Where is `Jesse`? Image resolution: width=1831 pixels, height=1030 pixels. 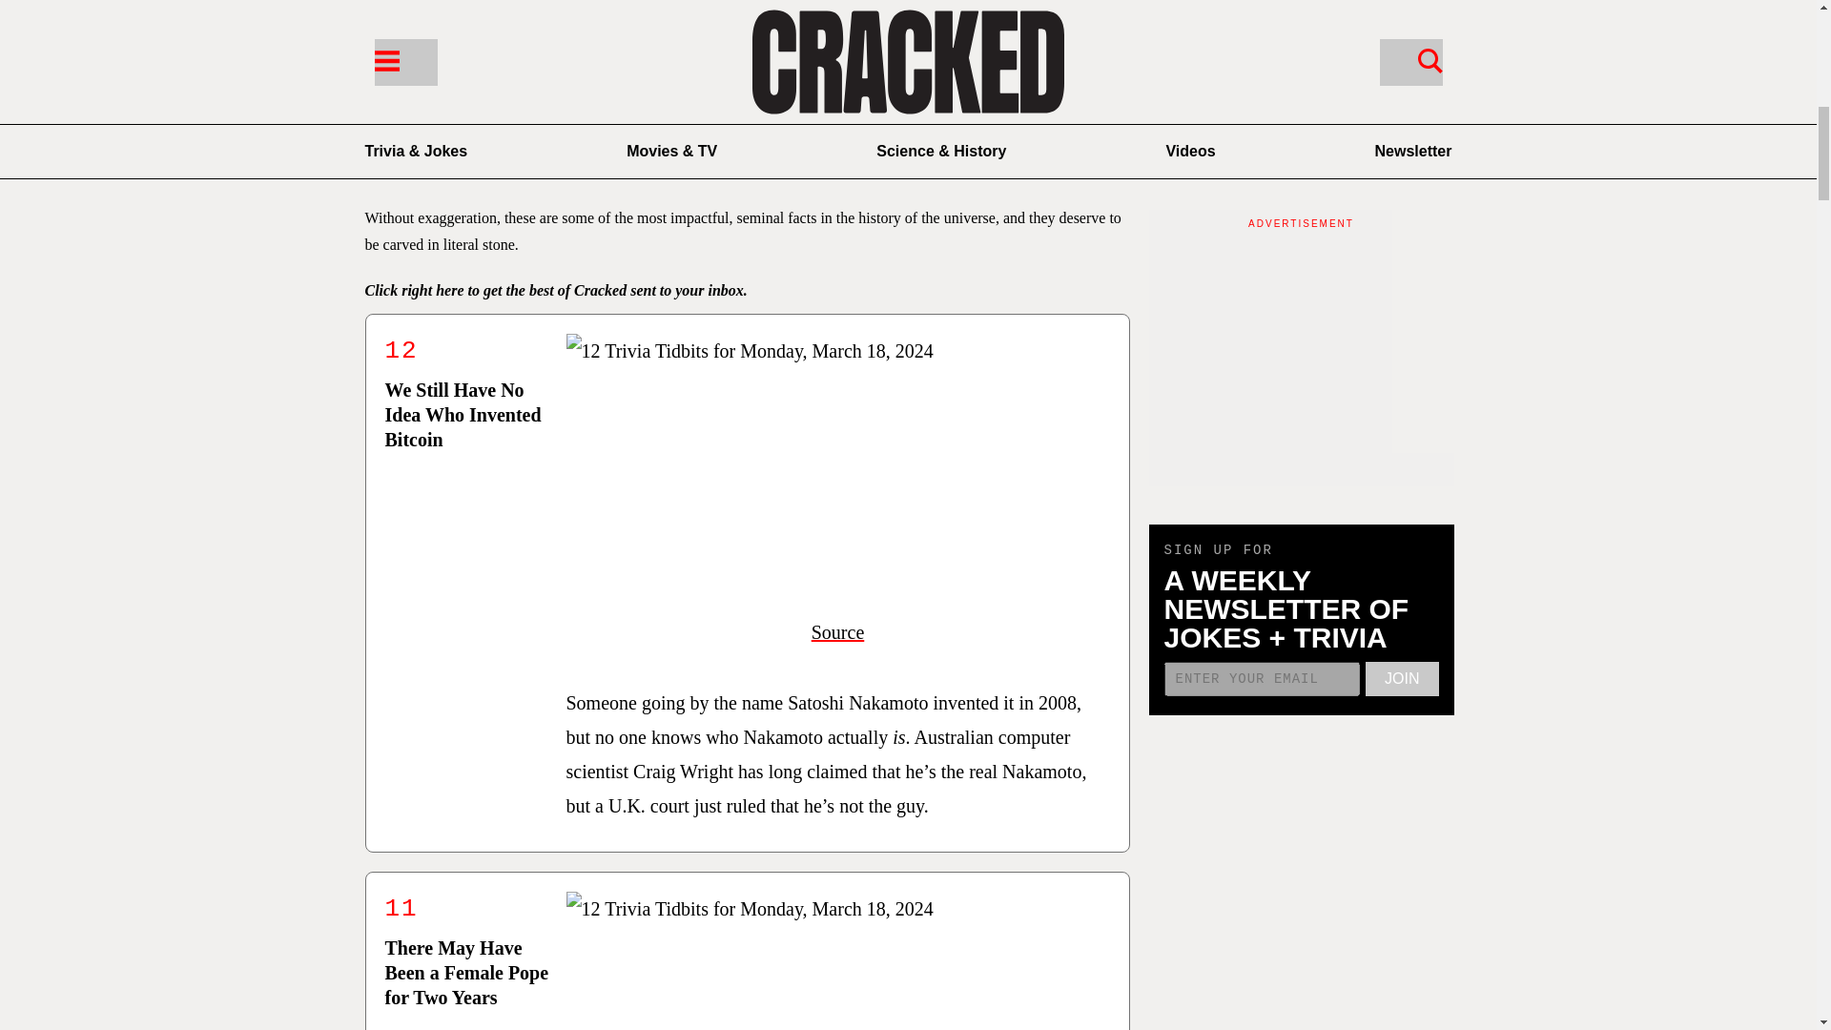 Jesse is located at coordinates (488, 137).